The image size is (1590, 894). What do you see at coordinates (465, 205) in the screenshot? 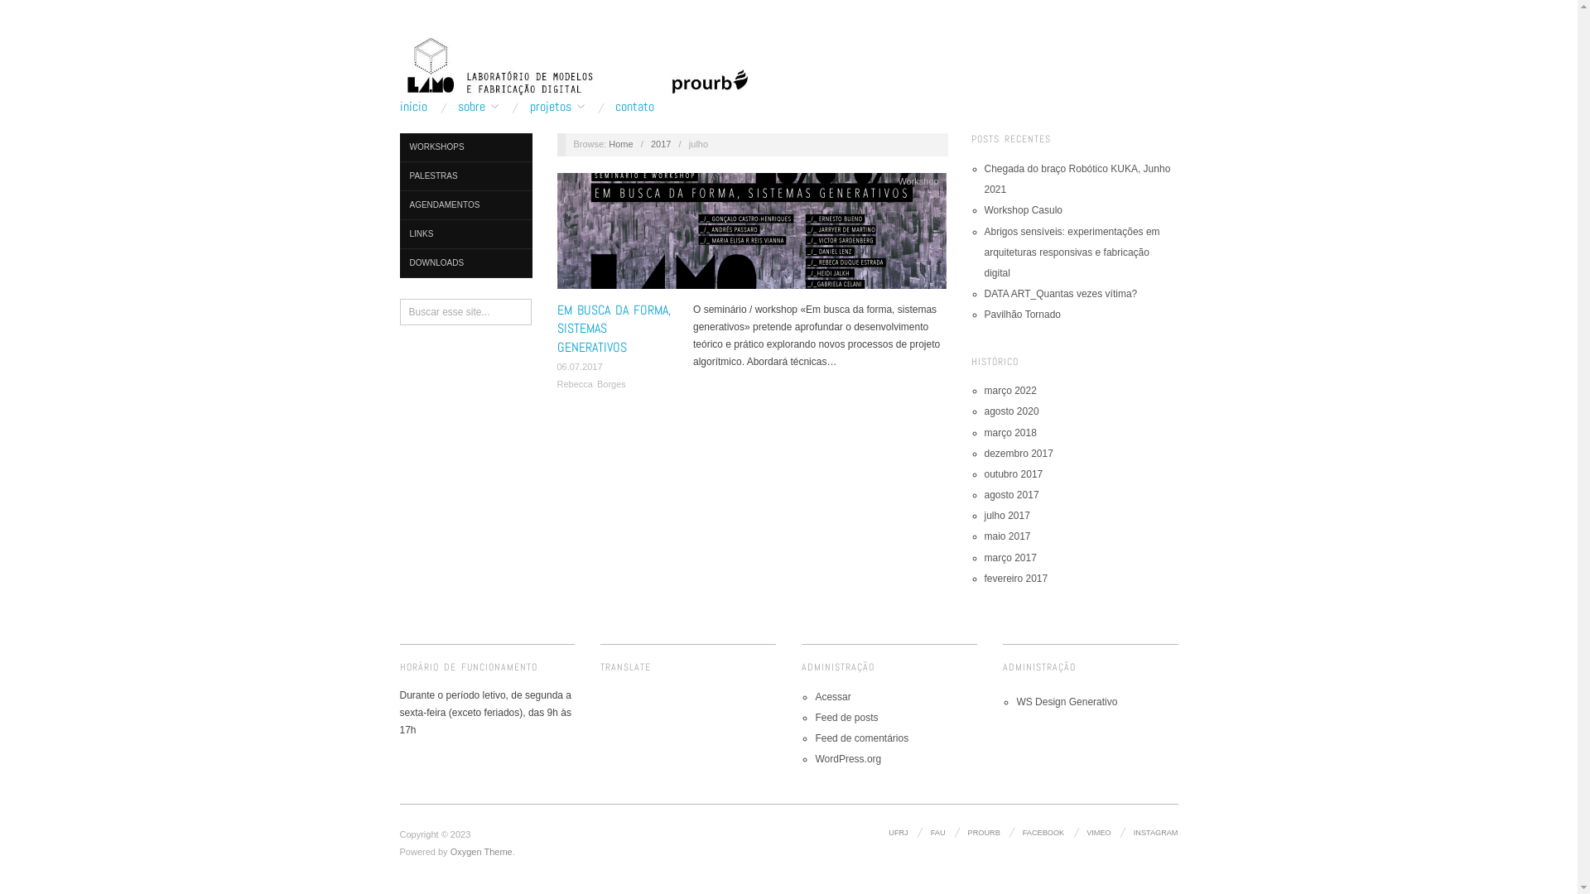
I see `AGENDAMENTOS` at bounding box center [465, 205].